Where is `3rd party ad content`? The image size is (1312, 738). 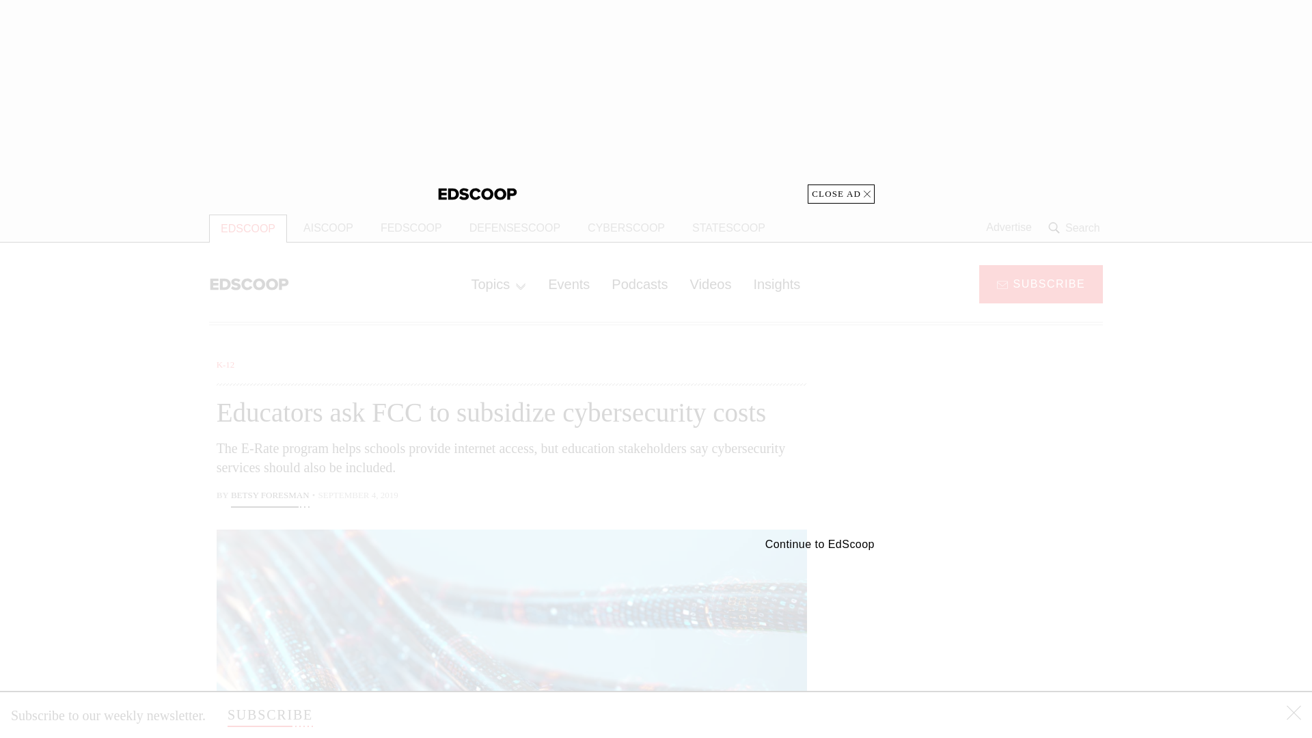 3rd party ad content is located at coordinates (993, 443).